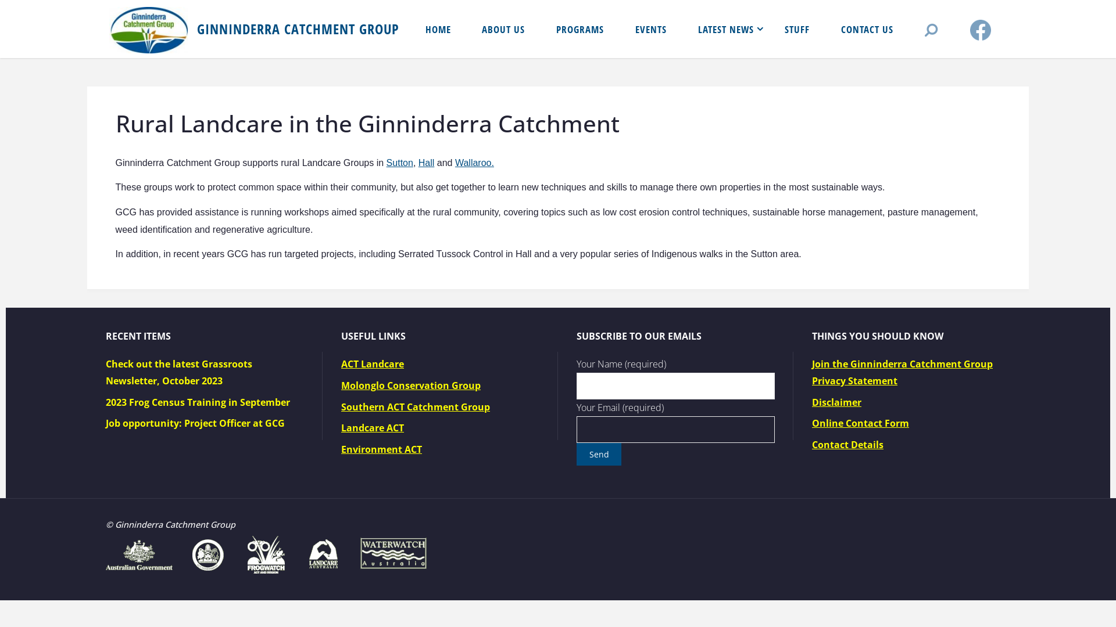 This screenshot has height=627, width=1116. Describe the element at coordinates (195, 423) in the screenshot. I see `Job opportunity: Project Officer at GCG` at that location.